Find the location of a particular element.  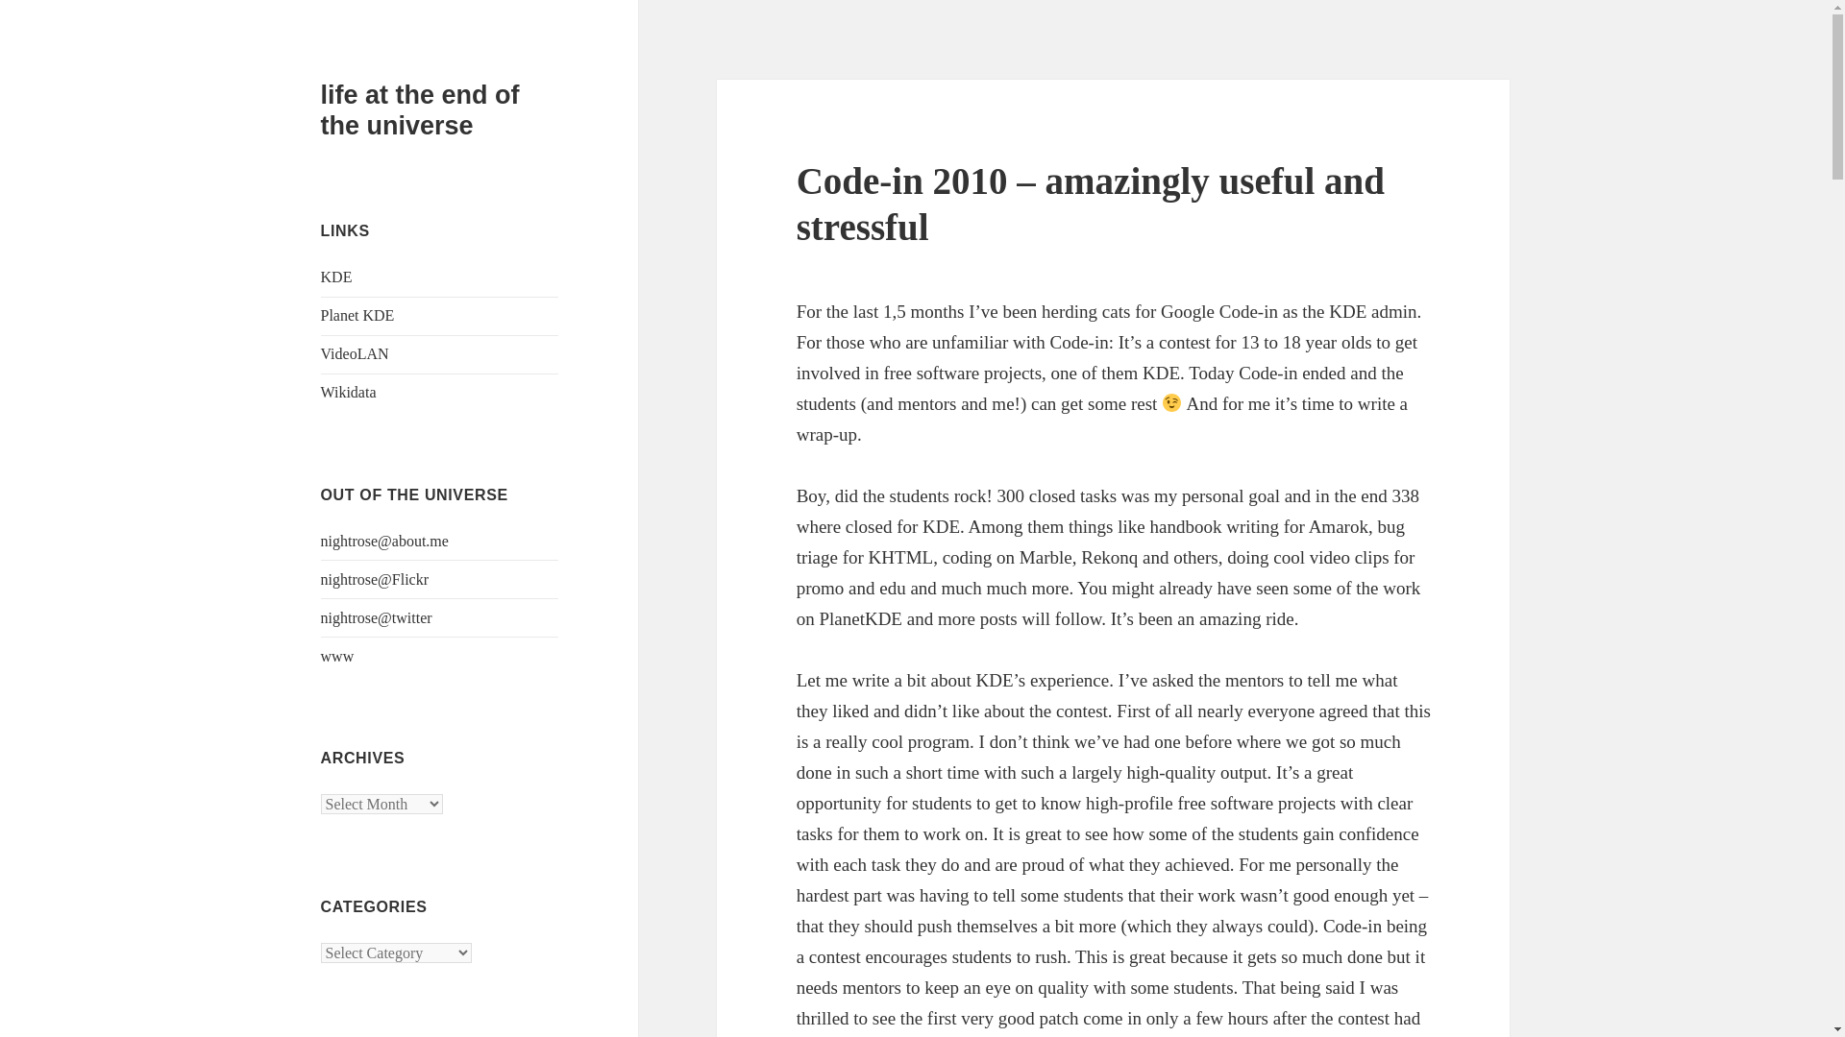

VideoLAN is located at coordinates (356, 353).